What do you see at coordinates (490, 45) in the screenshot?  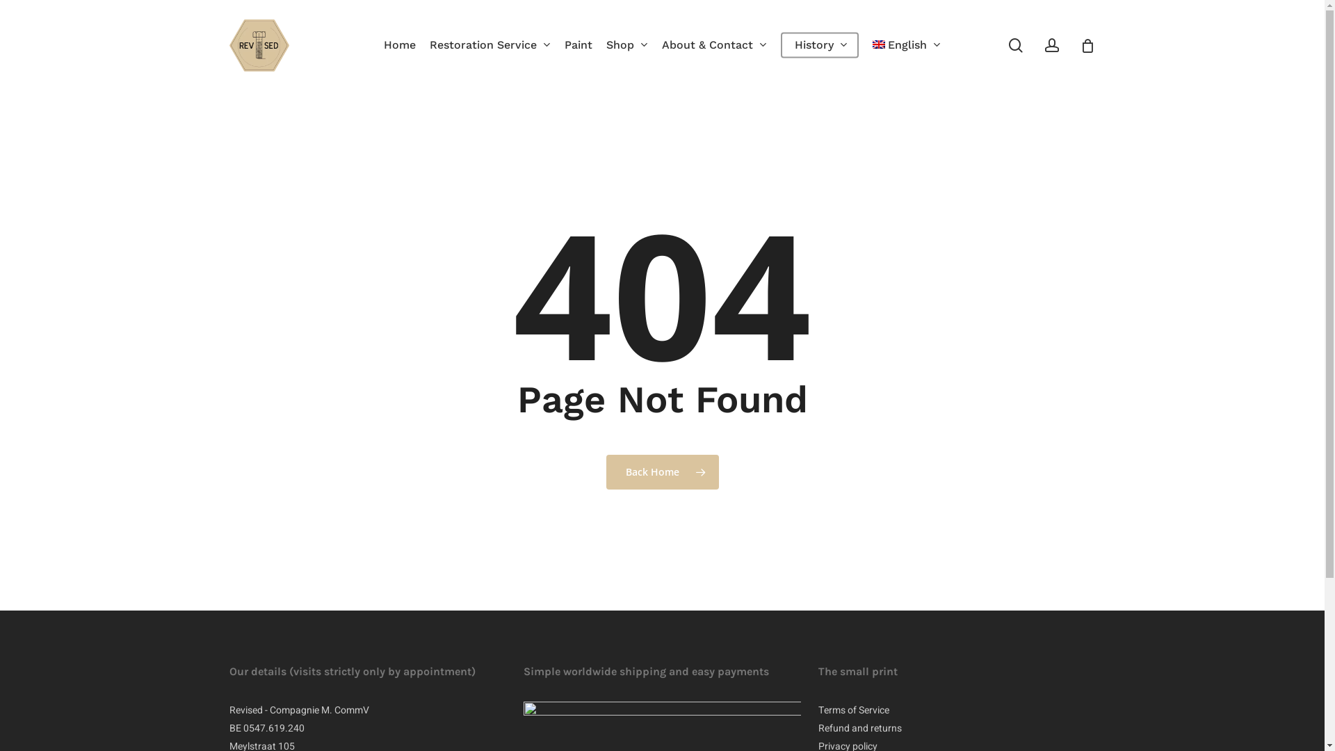 I see `Restoration Service` at bounding box center [490, 45].